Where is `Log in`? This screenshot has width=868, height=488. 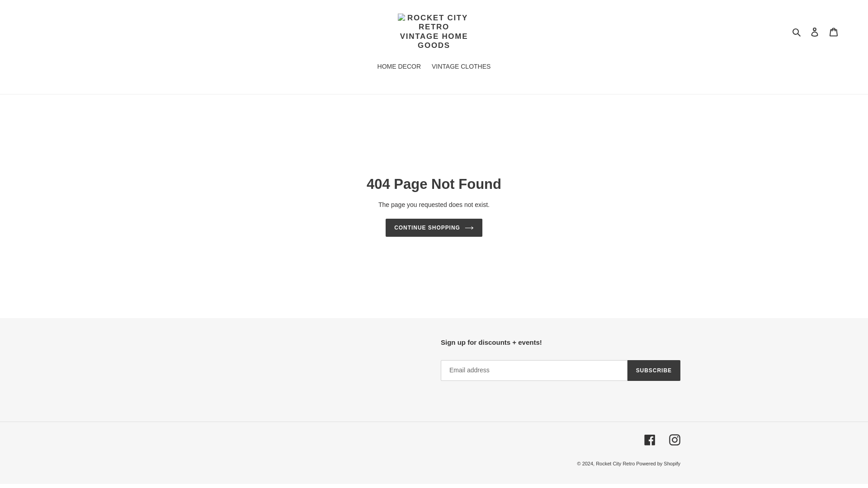
Log in is located at coordinates (815, 32).